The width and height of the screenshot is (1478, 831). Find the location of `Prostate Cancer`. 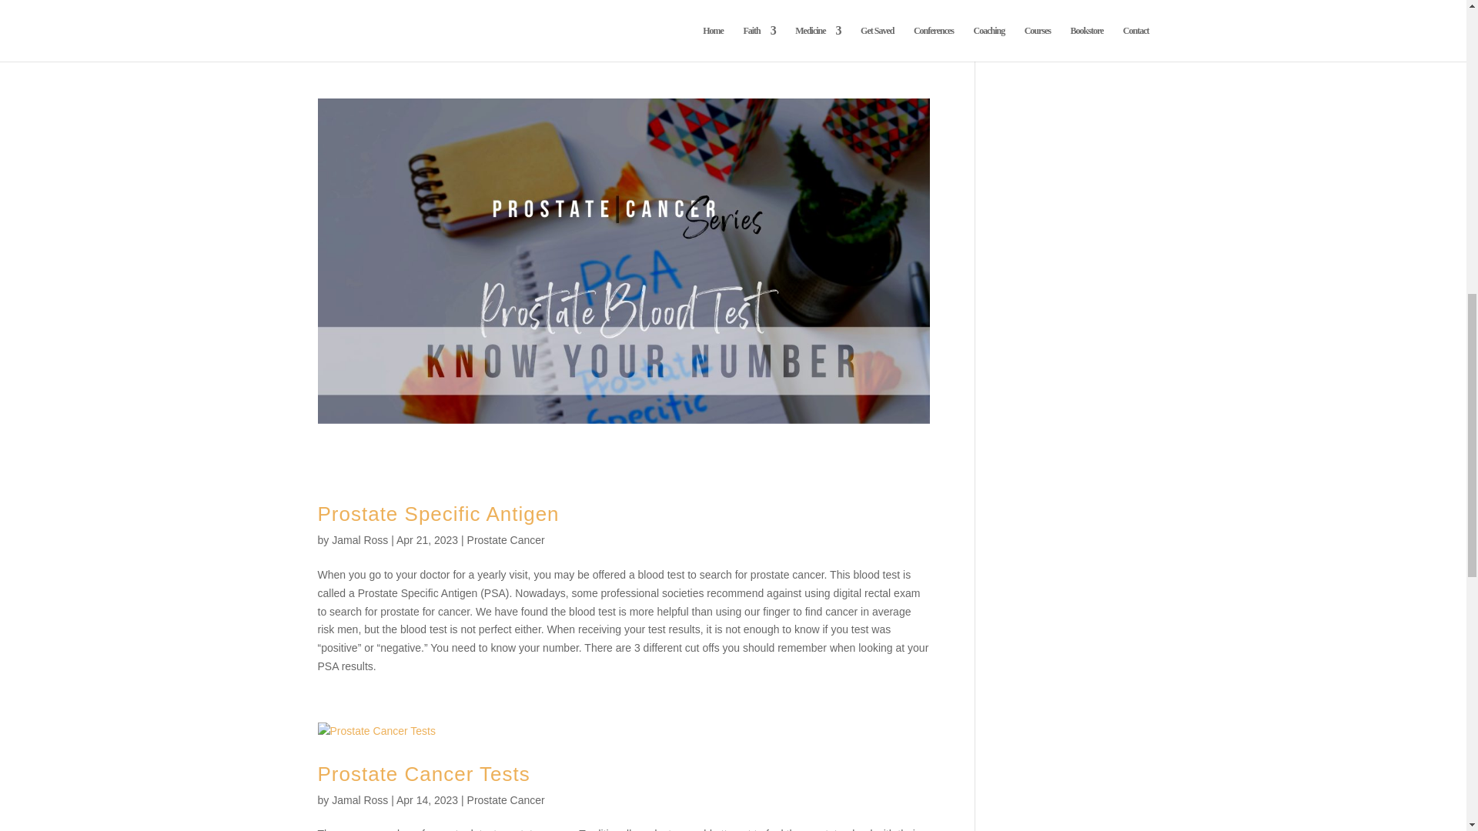

Prostate Cancer is located at coordinates (506, 800).